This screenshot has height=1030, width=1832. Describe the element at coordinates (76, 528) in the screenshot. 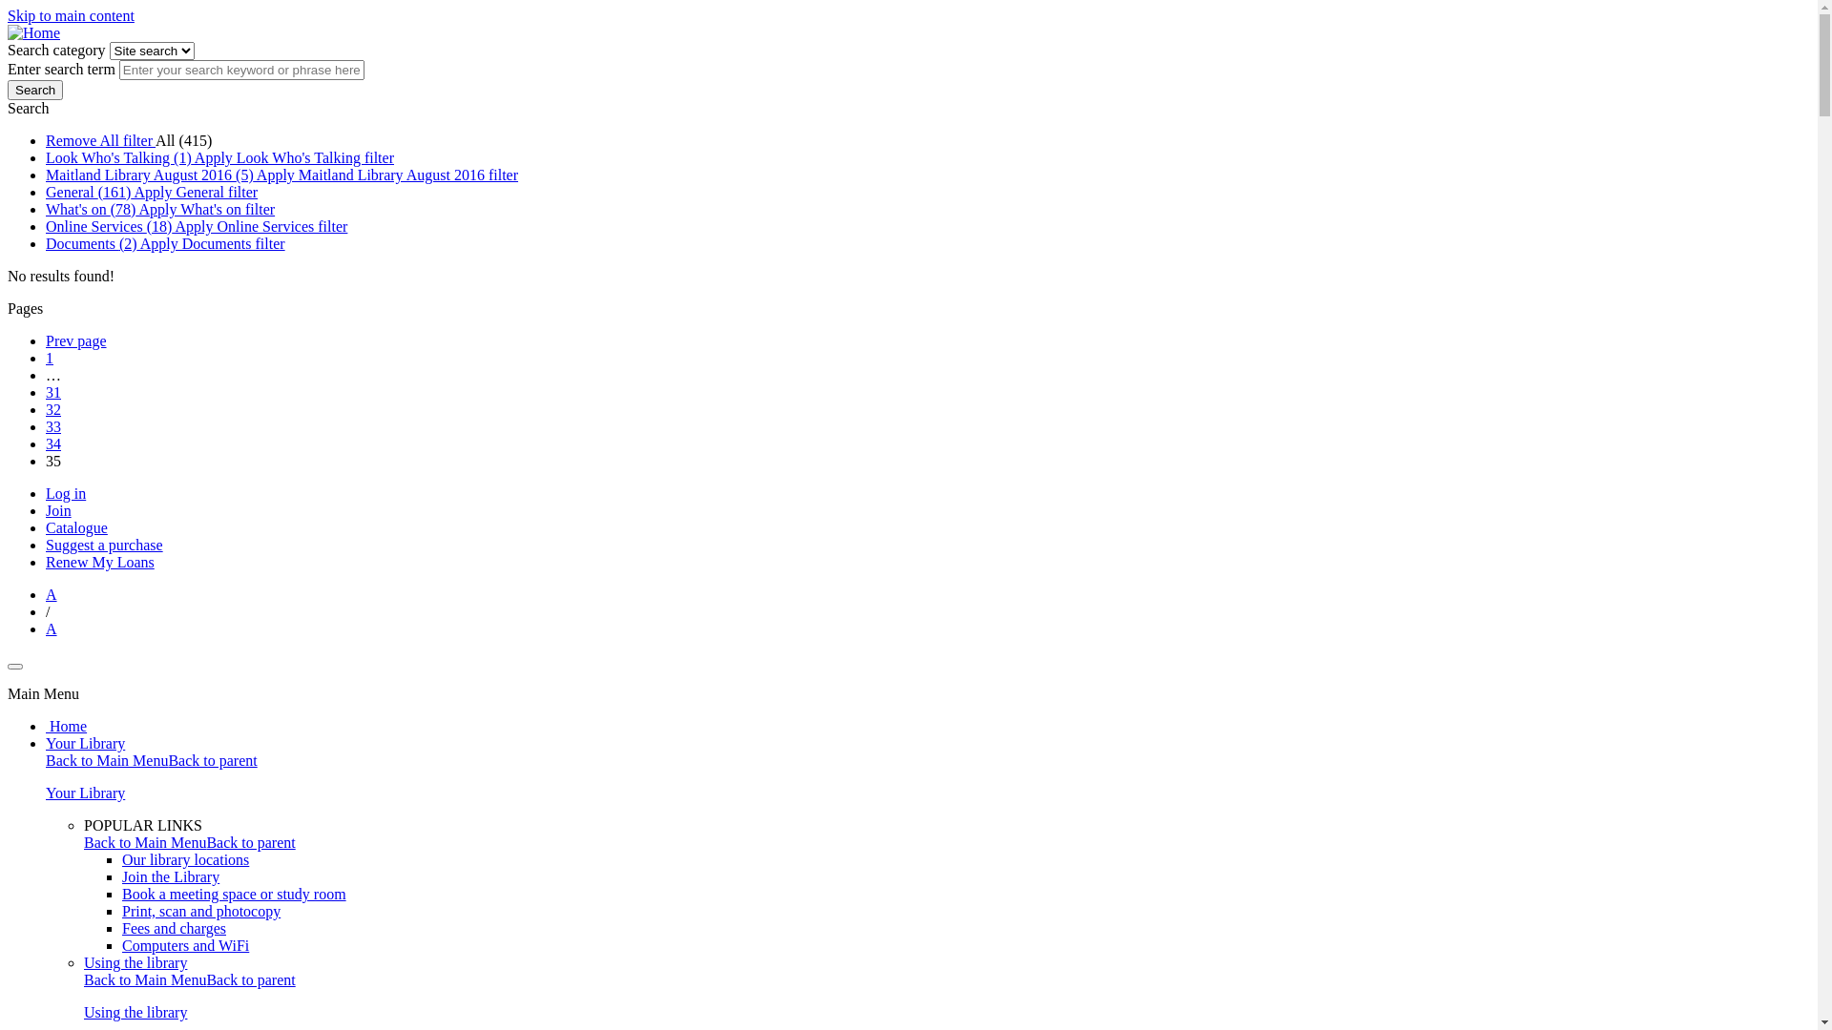

I see `Catalogue` at that location.